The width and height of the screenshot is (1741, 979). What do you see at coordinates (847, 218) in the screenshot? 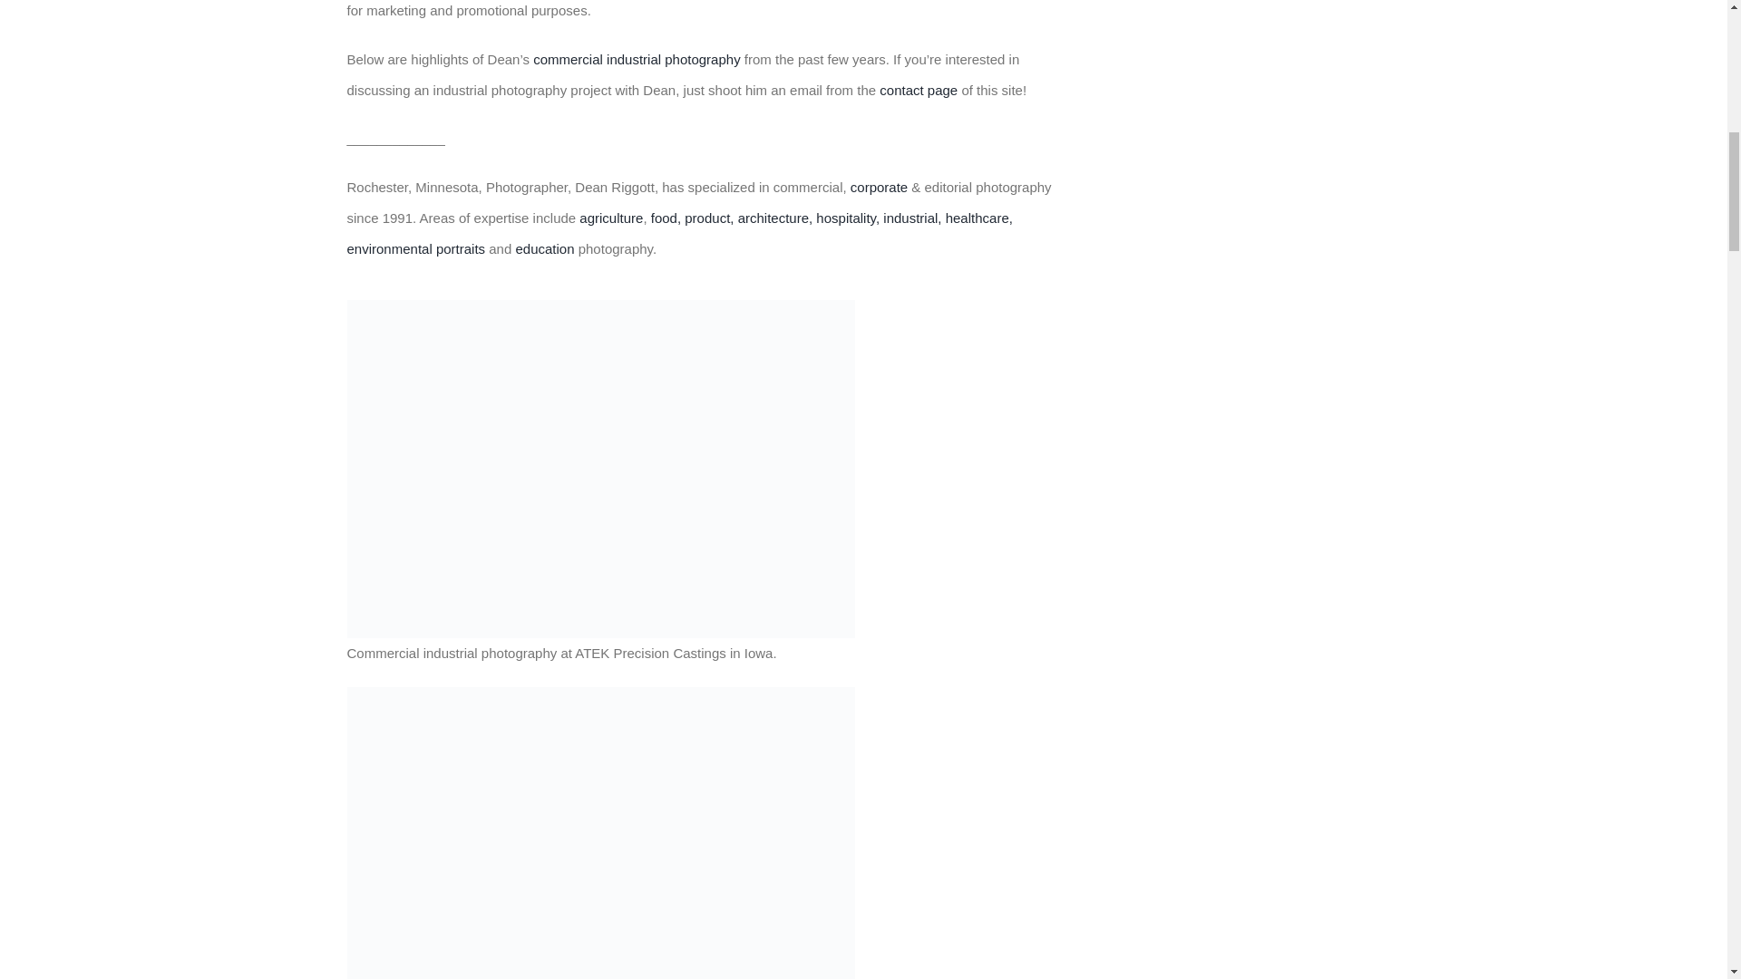
I see `hospitality,` at bounding box center [847, 218].